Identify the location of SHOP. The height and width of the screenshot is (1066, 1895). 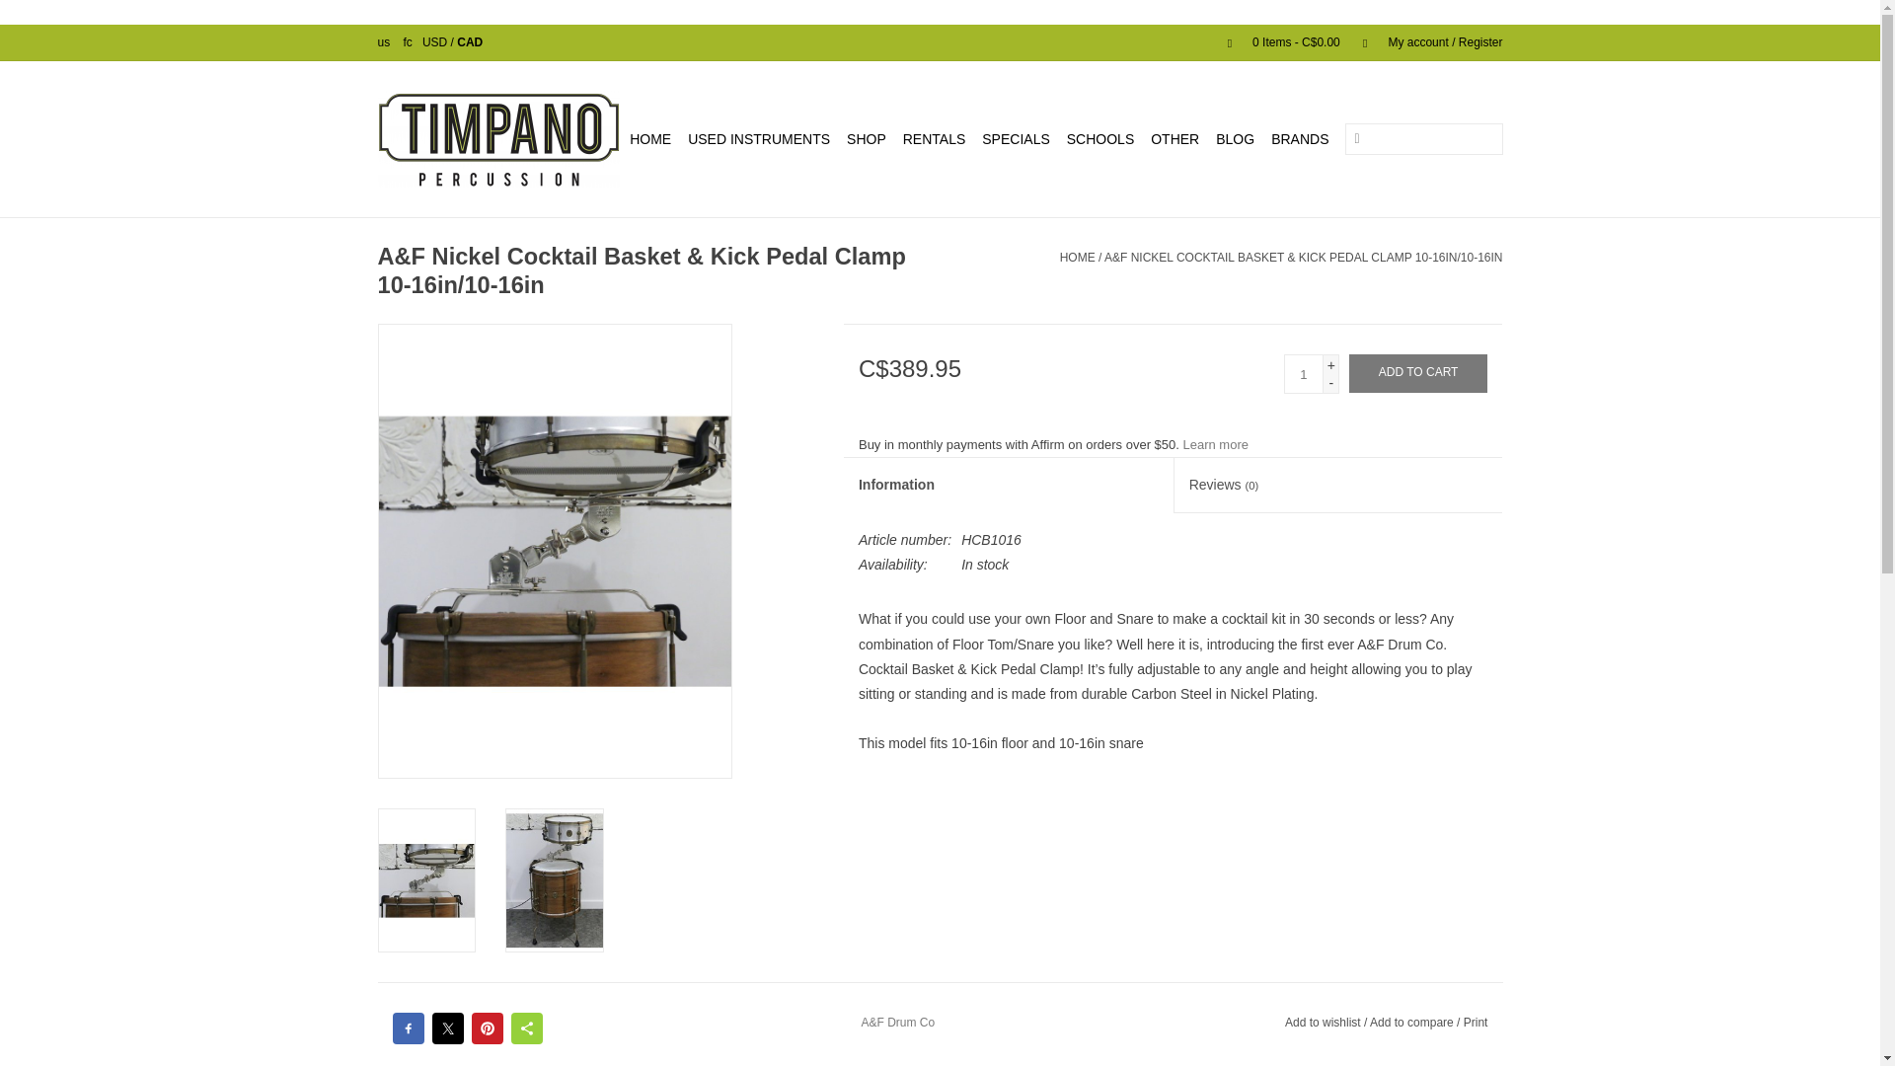
(867, 138).